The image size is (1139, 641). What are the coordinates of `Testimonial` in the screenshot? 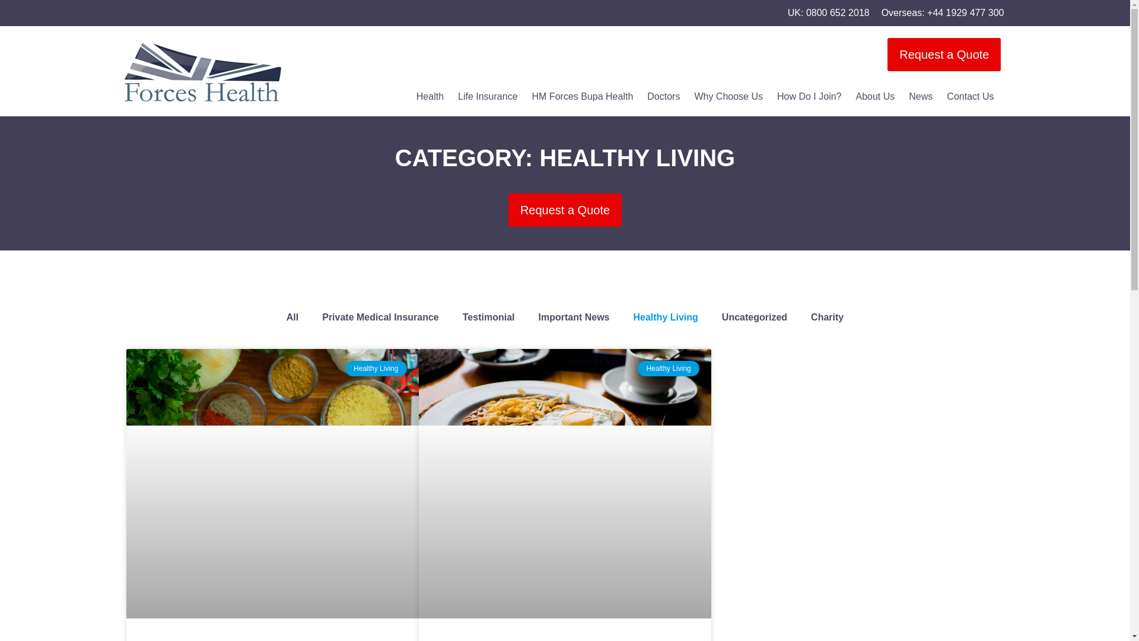 It's located at (489, 323).